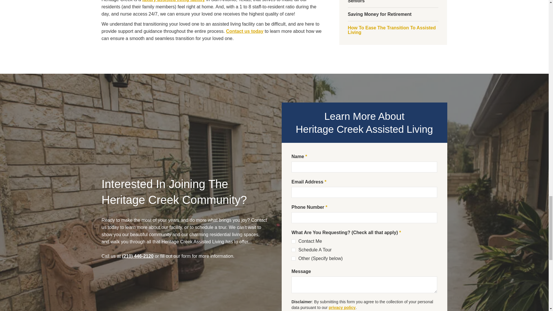  What do you see at coordinates (342, 307) in the screenshot?
I see `privacy policy` at bounding box center [342, 307].